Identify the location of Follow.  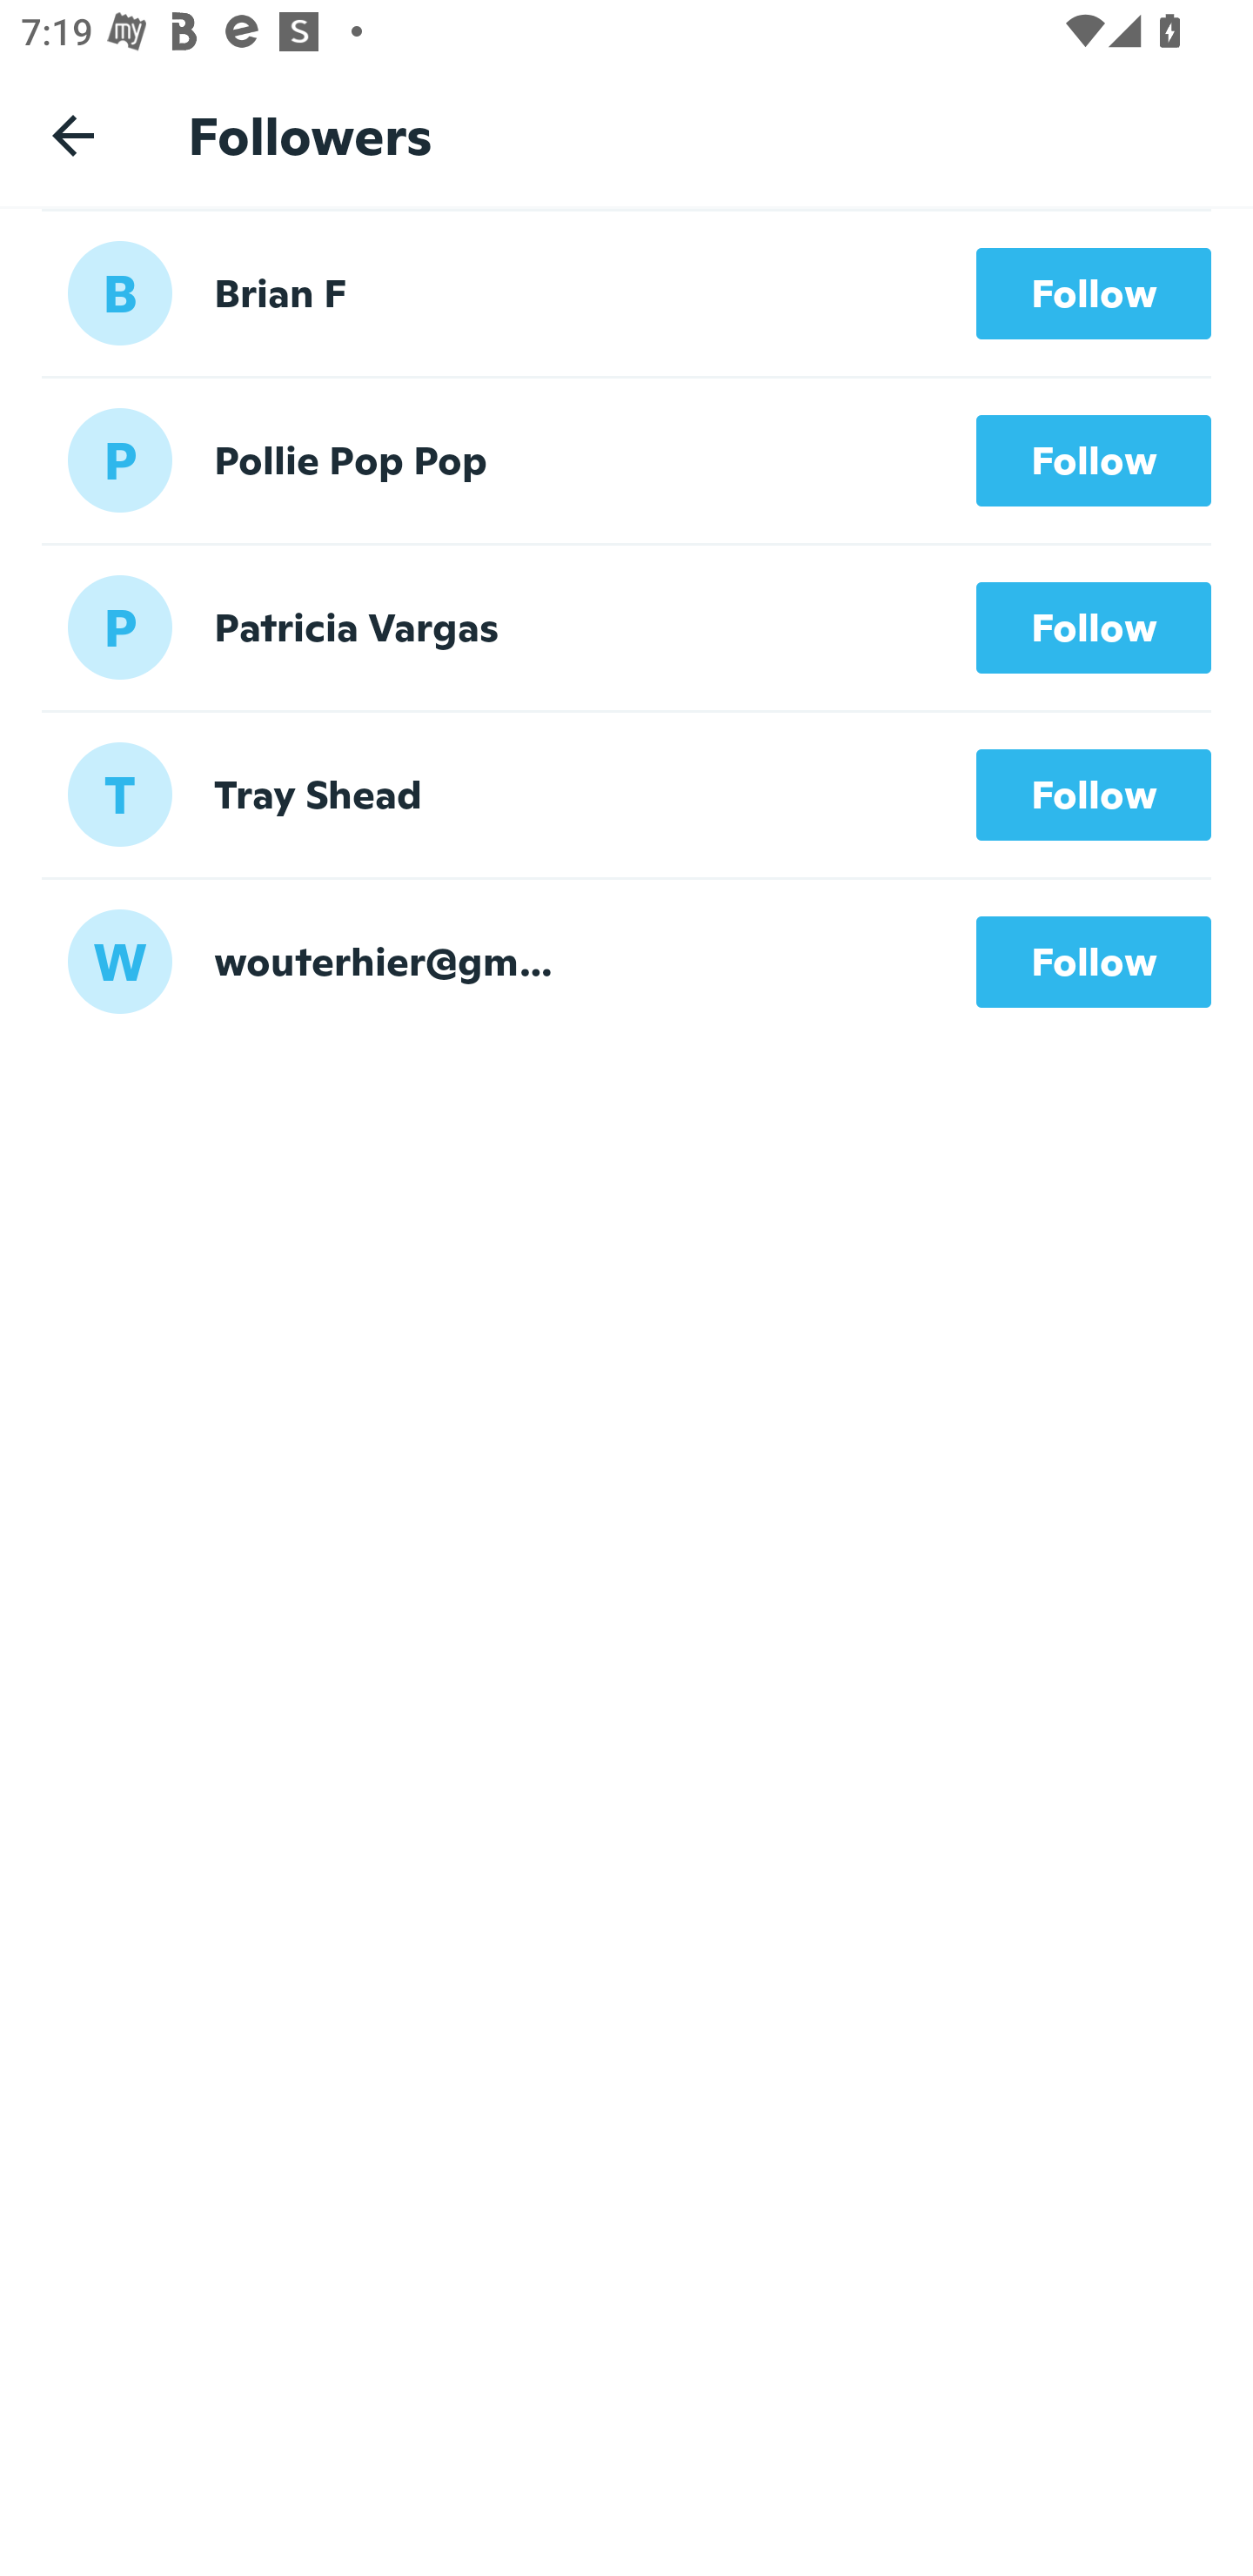
(1093, 627).